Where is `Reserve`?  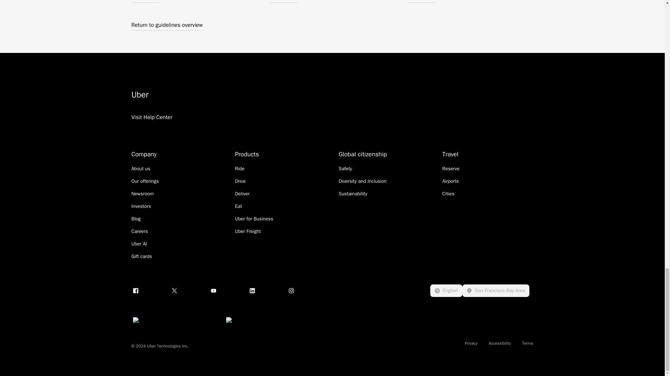 Reserve is located at coordinates (451, 169).